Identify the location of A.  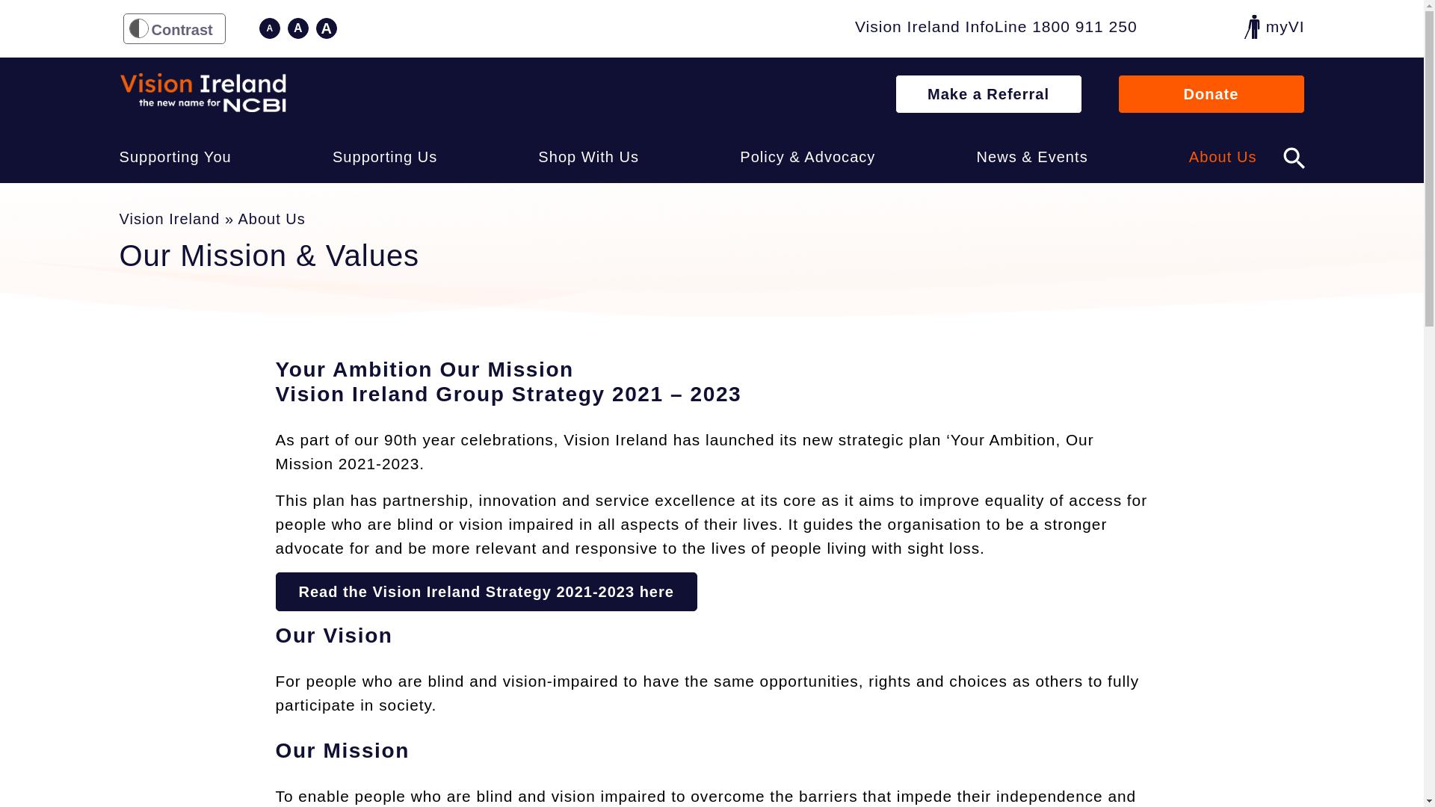
(297, 28).